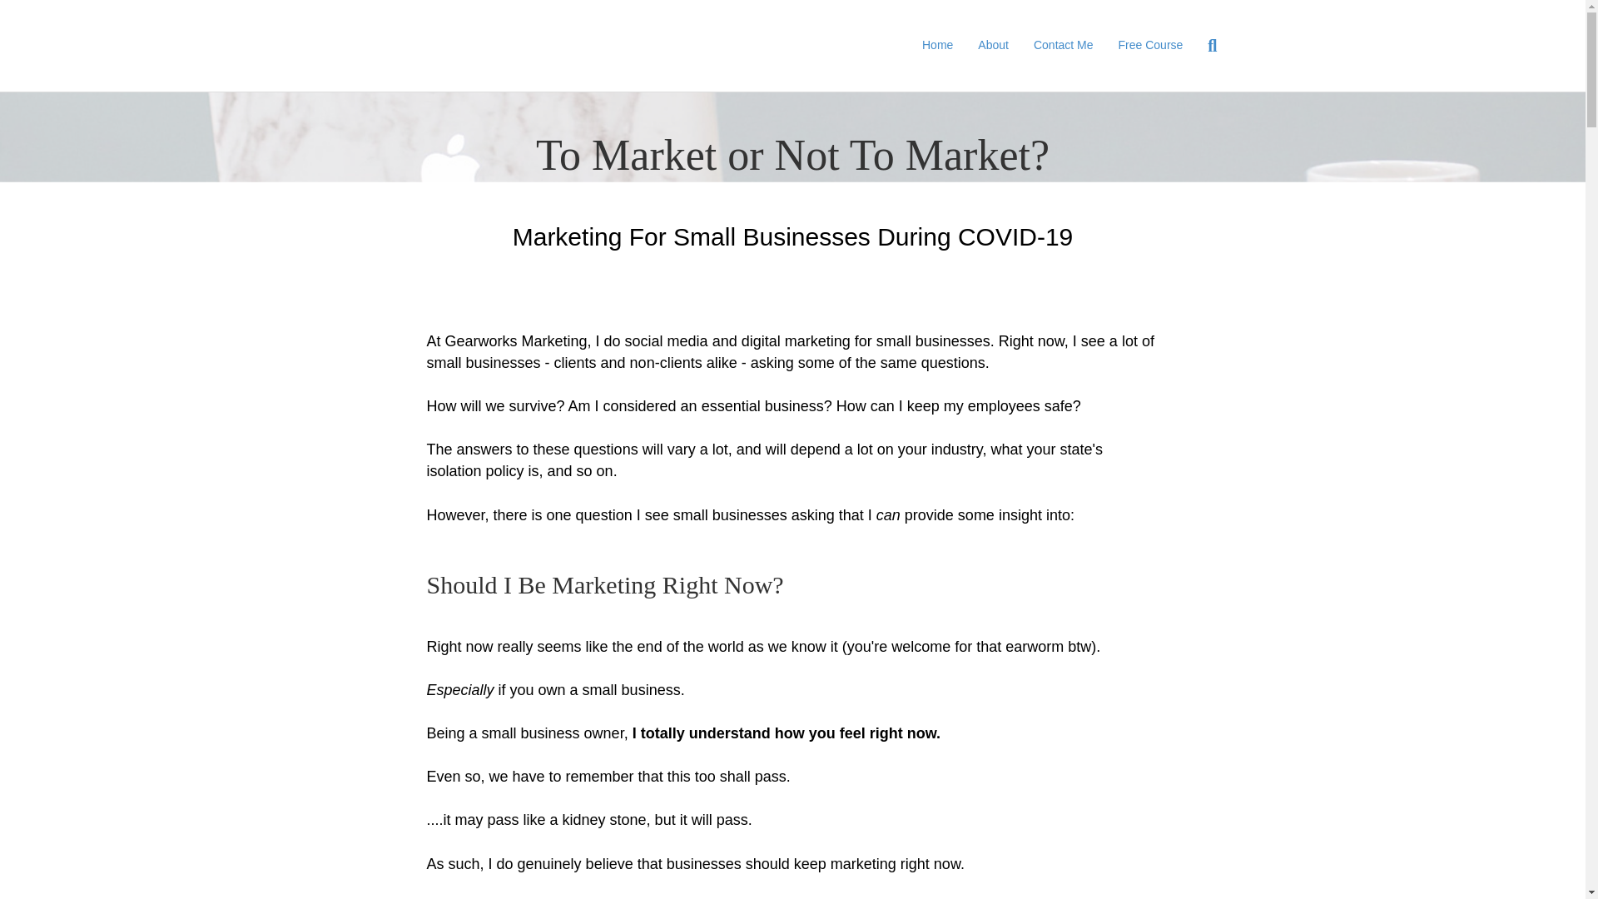 Image resolution: width=1598 pixels, height=899 pixels. Describe the element at coordinates (992, 45) in the screenshot. I see `About` at that location.